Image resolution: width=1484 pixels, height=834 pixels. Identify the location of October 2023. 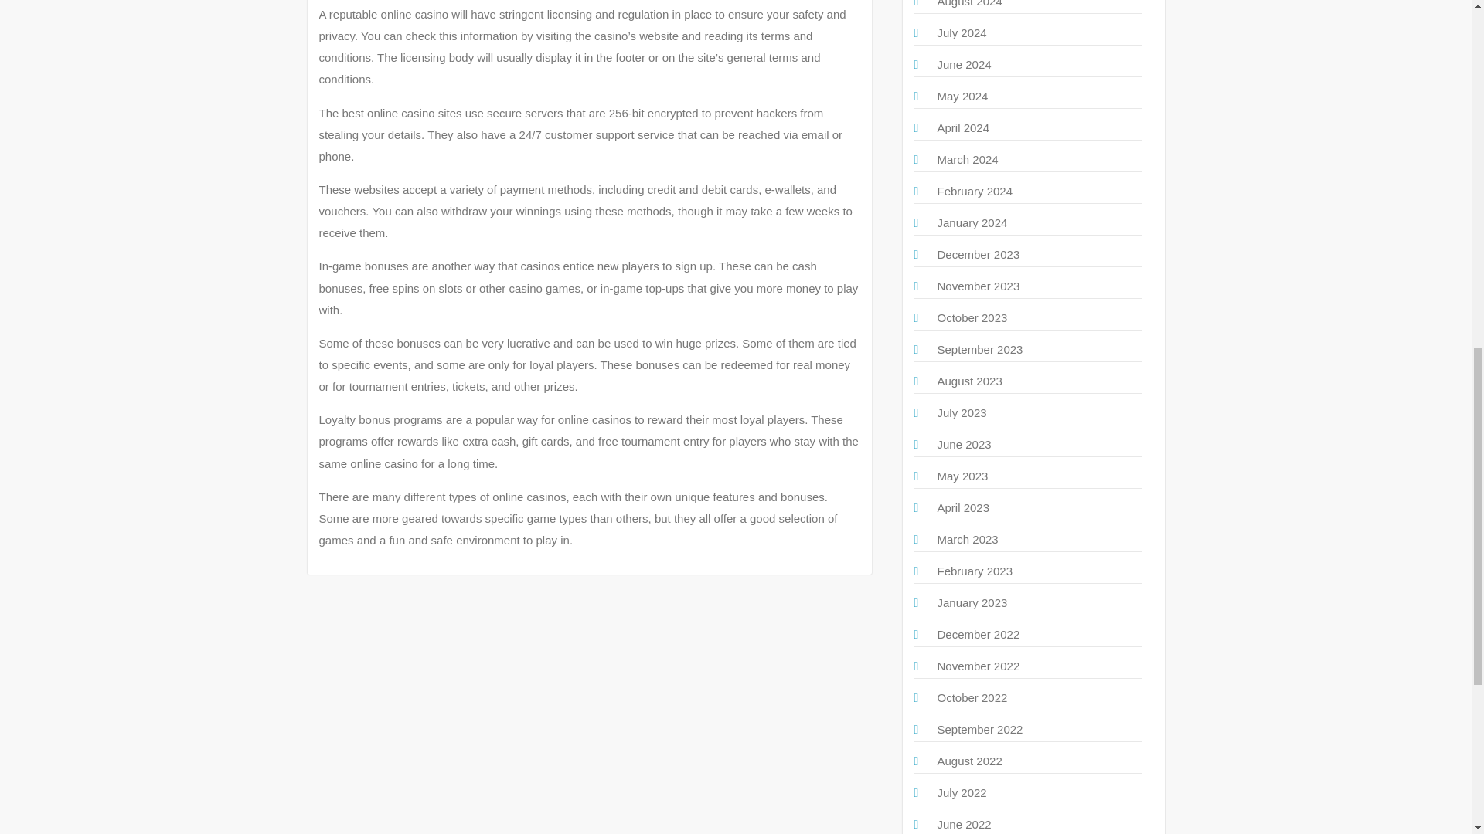
(972, 317).